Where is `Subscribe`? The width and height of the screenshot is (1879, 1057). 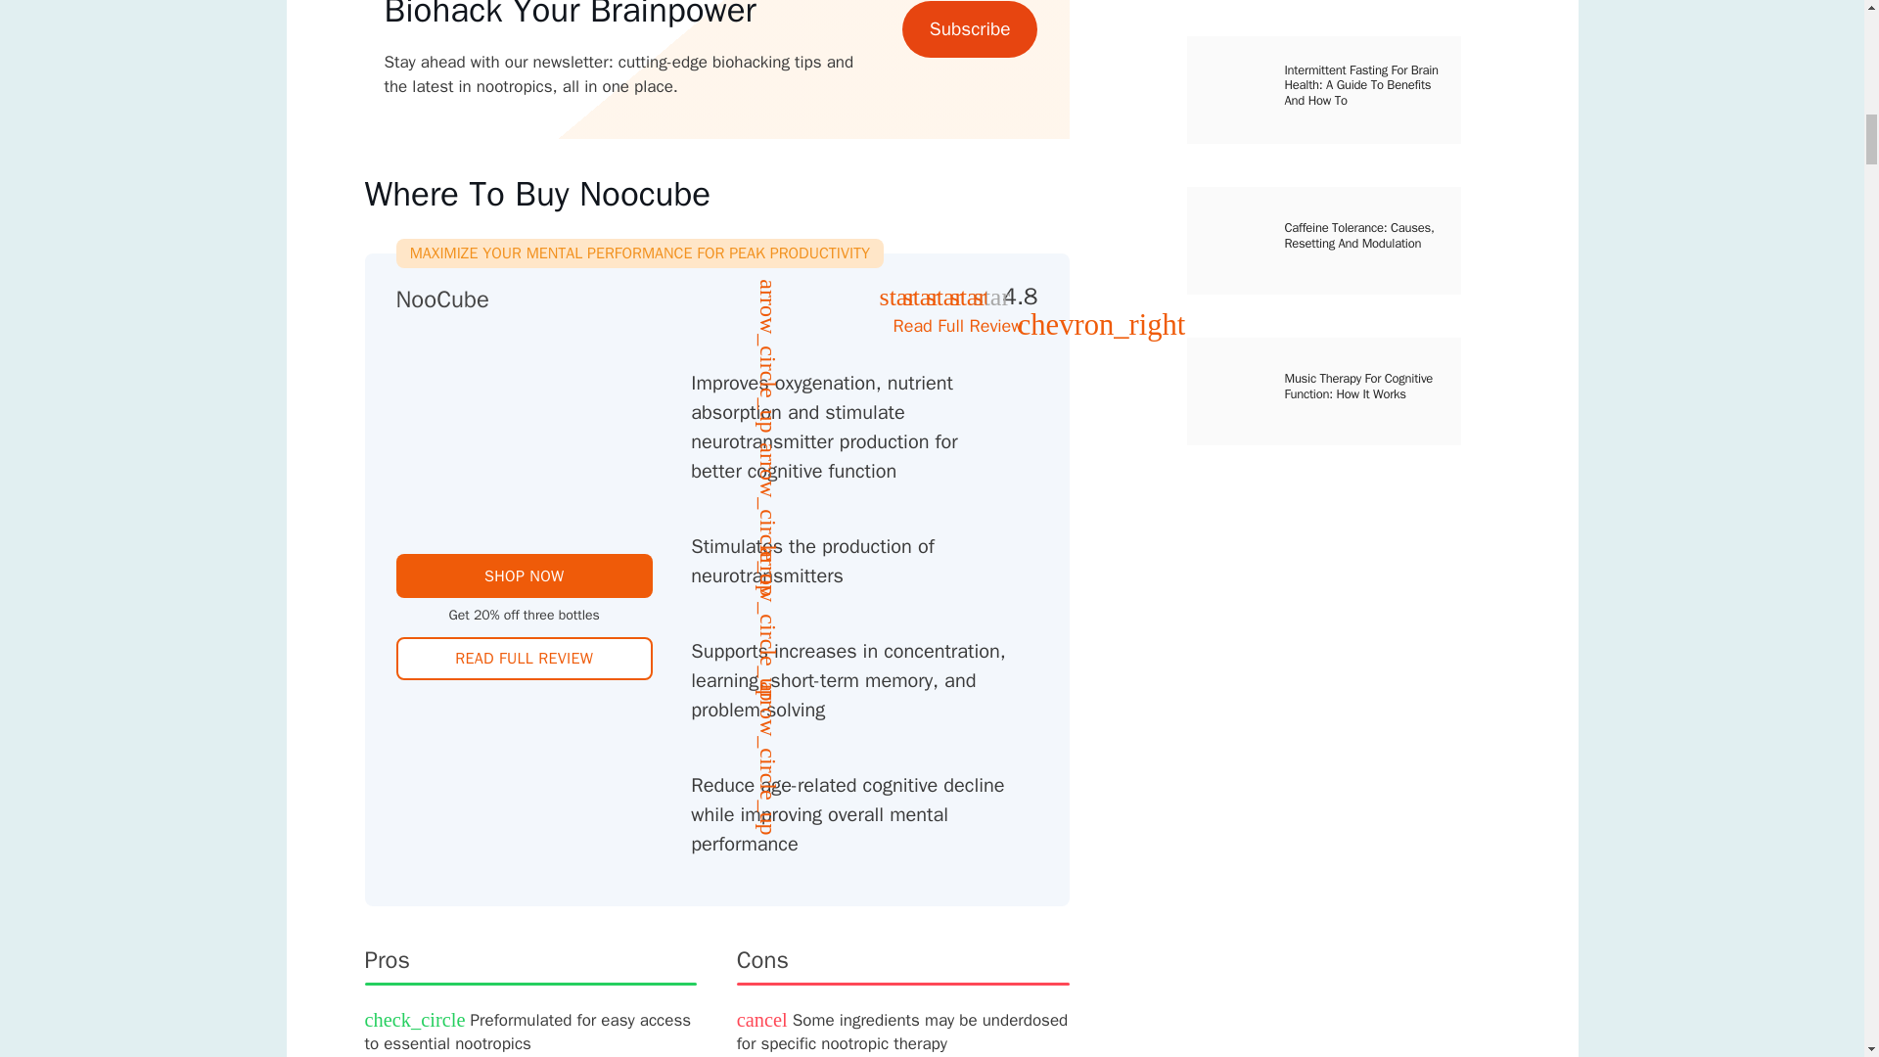
Subscribe is located at coordinates (969, 29).